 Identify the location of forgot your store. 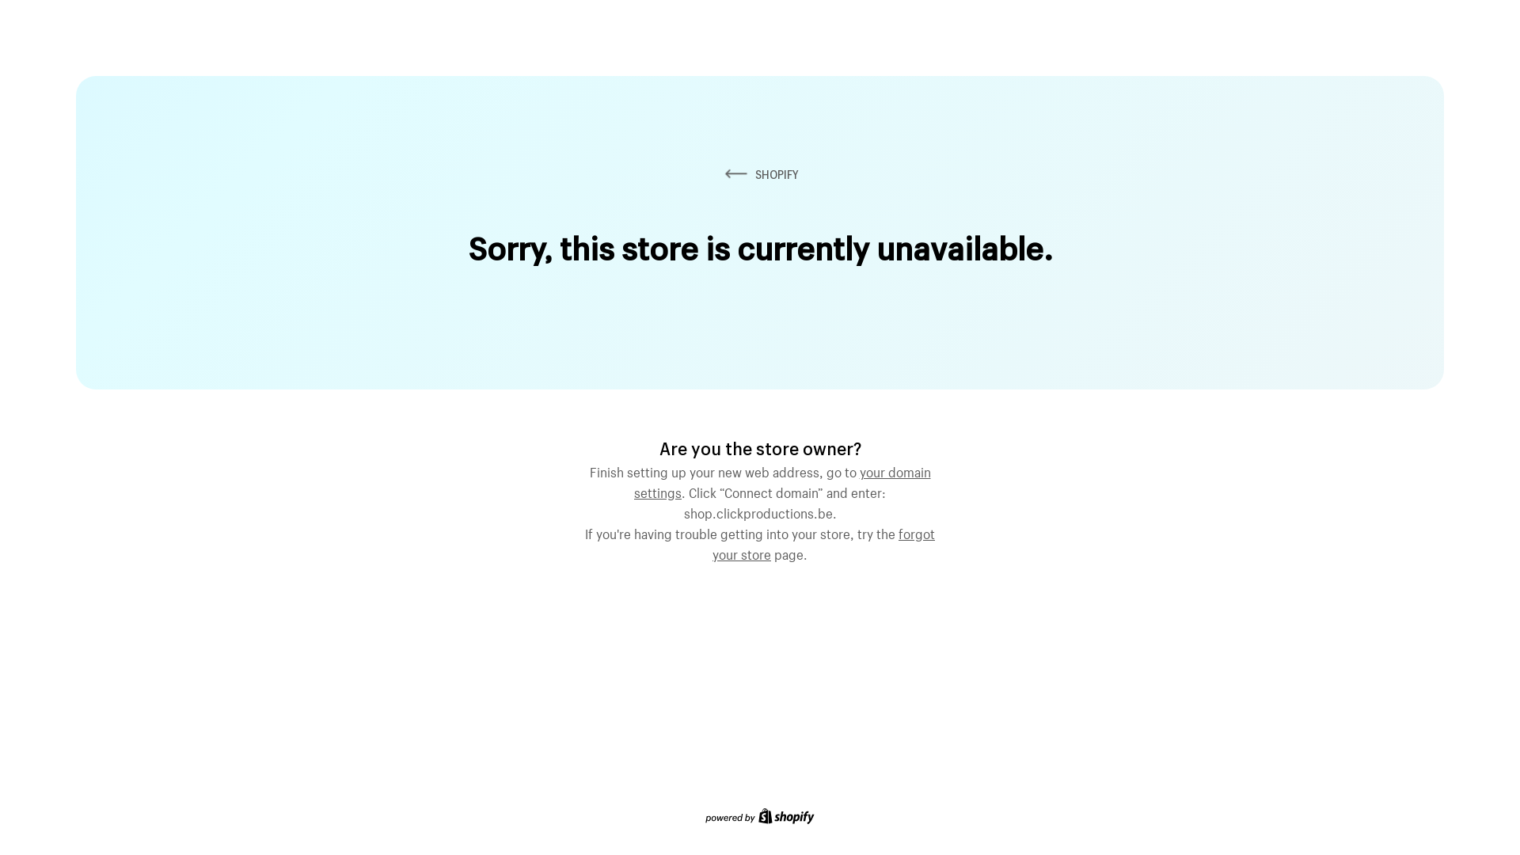
(823, 542).